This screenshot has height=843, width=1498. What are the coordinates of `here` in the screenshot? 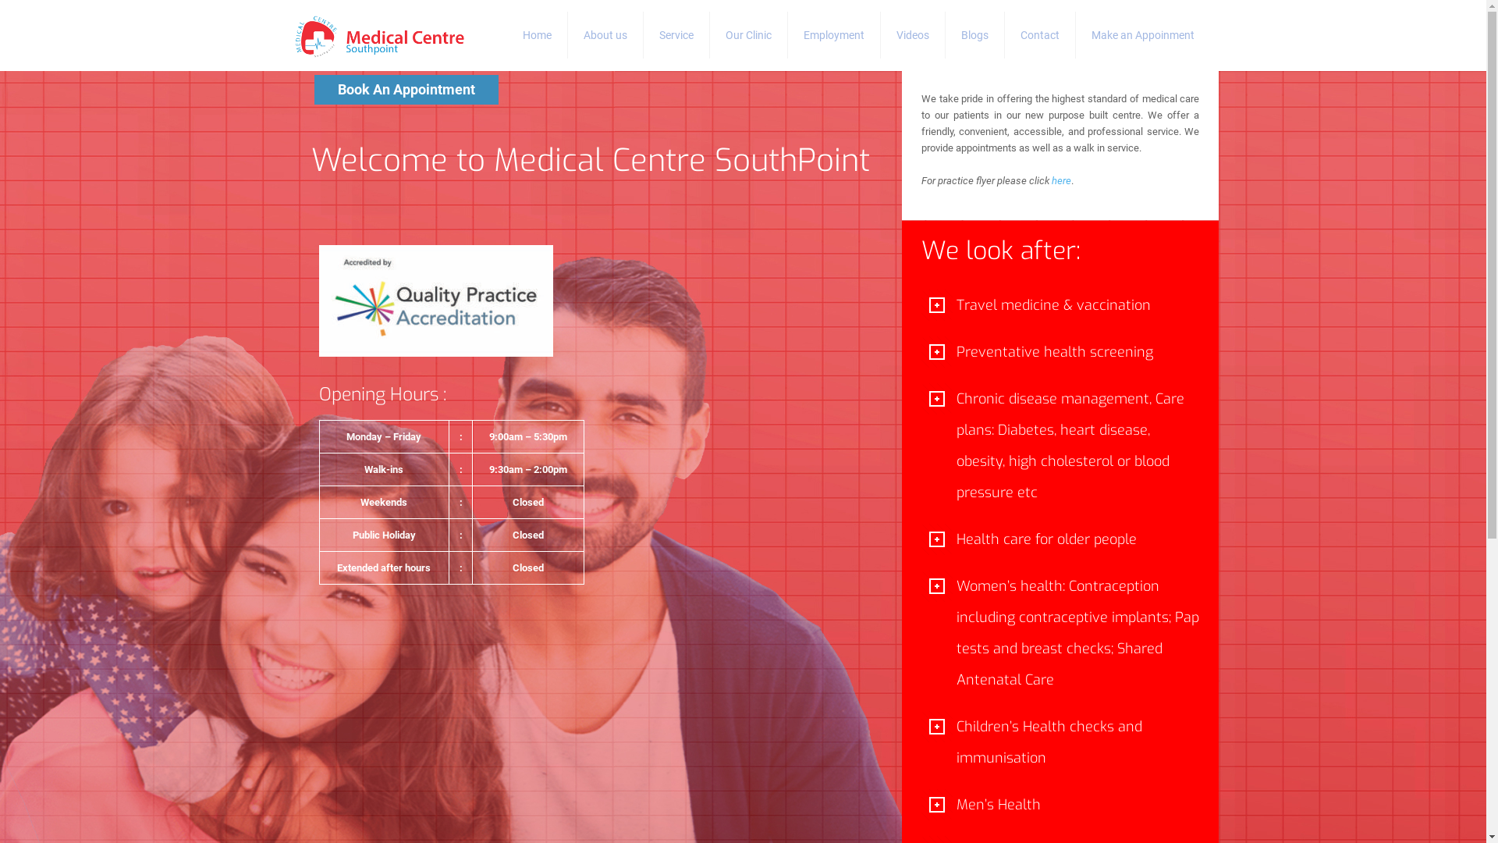 It's located at (1061, 181).